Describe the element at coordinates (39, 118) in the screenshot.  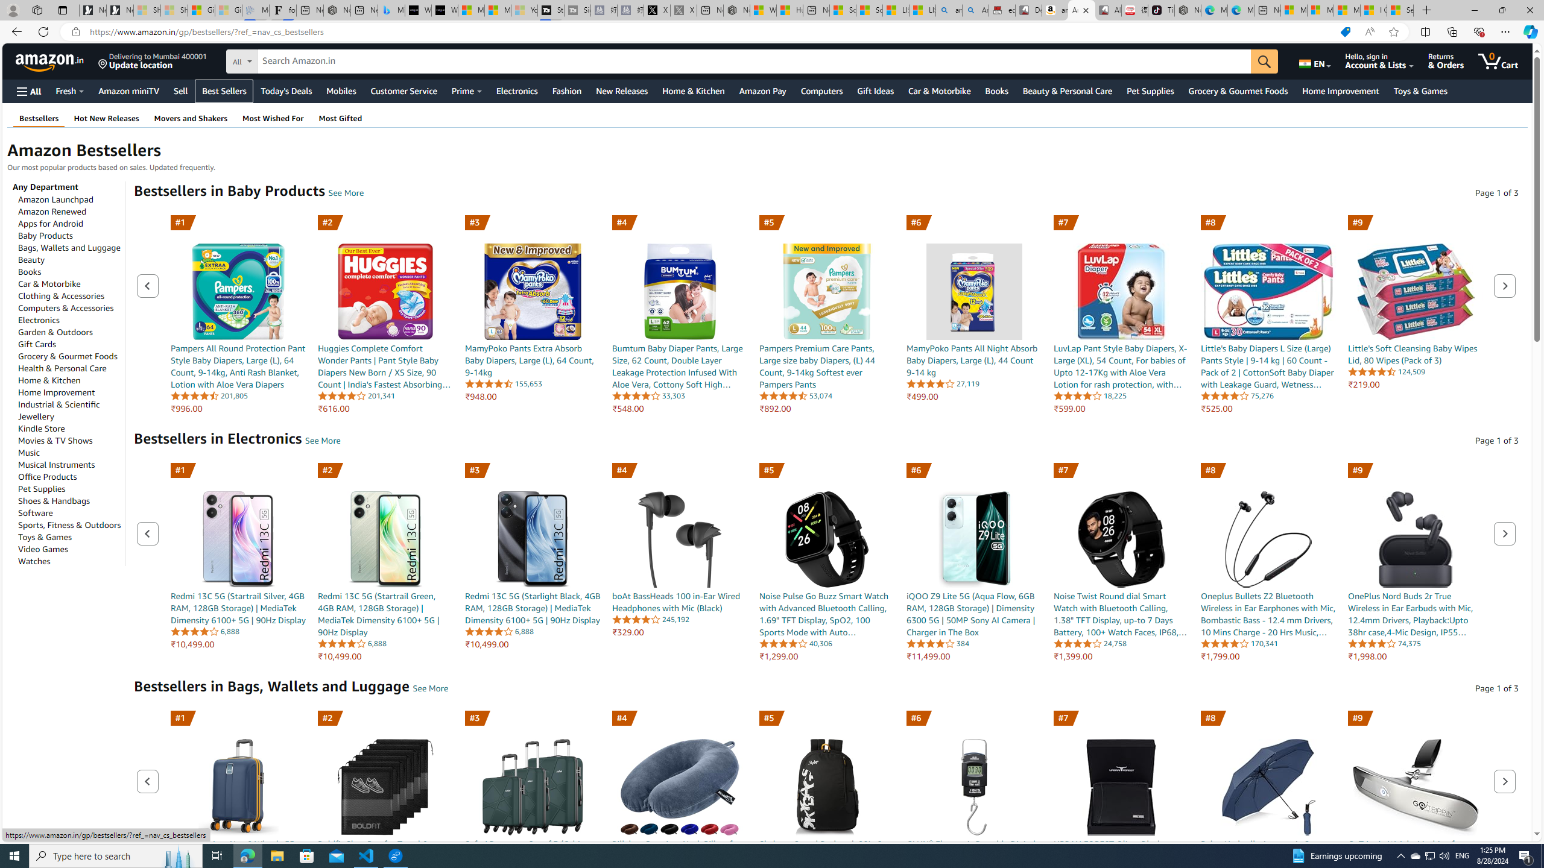
I see `Bestsellers` at that location.